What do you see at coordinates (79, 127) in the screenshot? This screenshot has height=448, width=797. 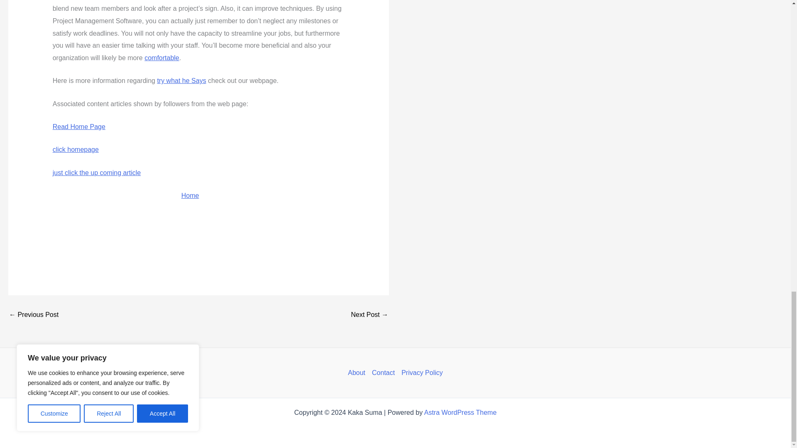 I see `Read Home Page` at bounding box center [79, 127].